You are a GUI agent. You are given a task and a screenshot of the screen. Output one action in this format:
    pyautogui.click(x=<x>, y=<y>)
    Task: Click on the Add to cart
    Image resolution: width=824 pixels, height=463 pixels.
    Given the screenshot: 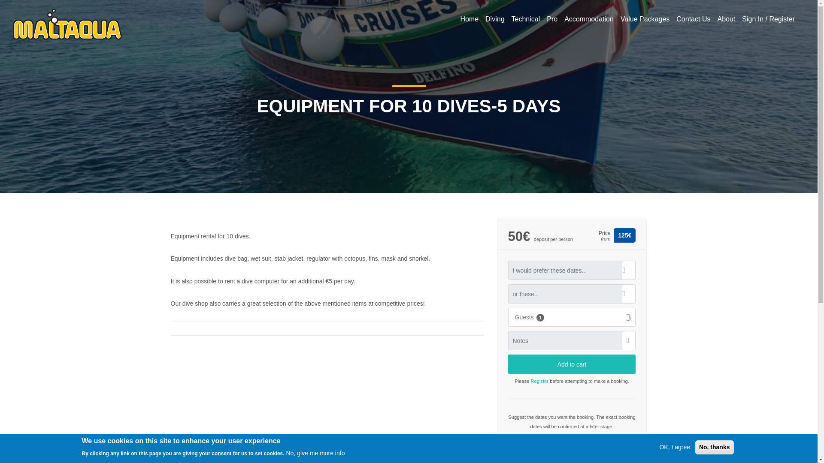 What is the action you would take?
    pyautogui.click(x=572, y=364)
    